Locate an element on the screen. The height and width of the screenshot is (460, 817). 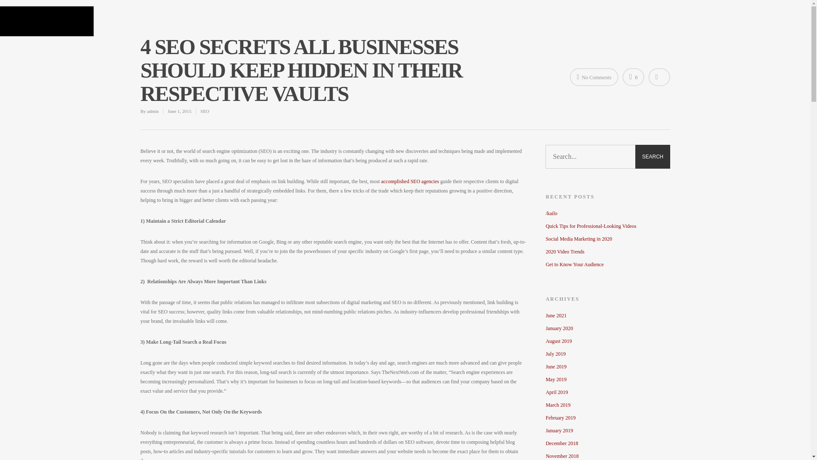
March 2019 is located at coordinates (608, 405).